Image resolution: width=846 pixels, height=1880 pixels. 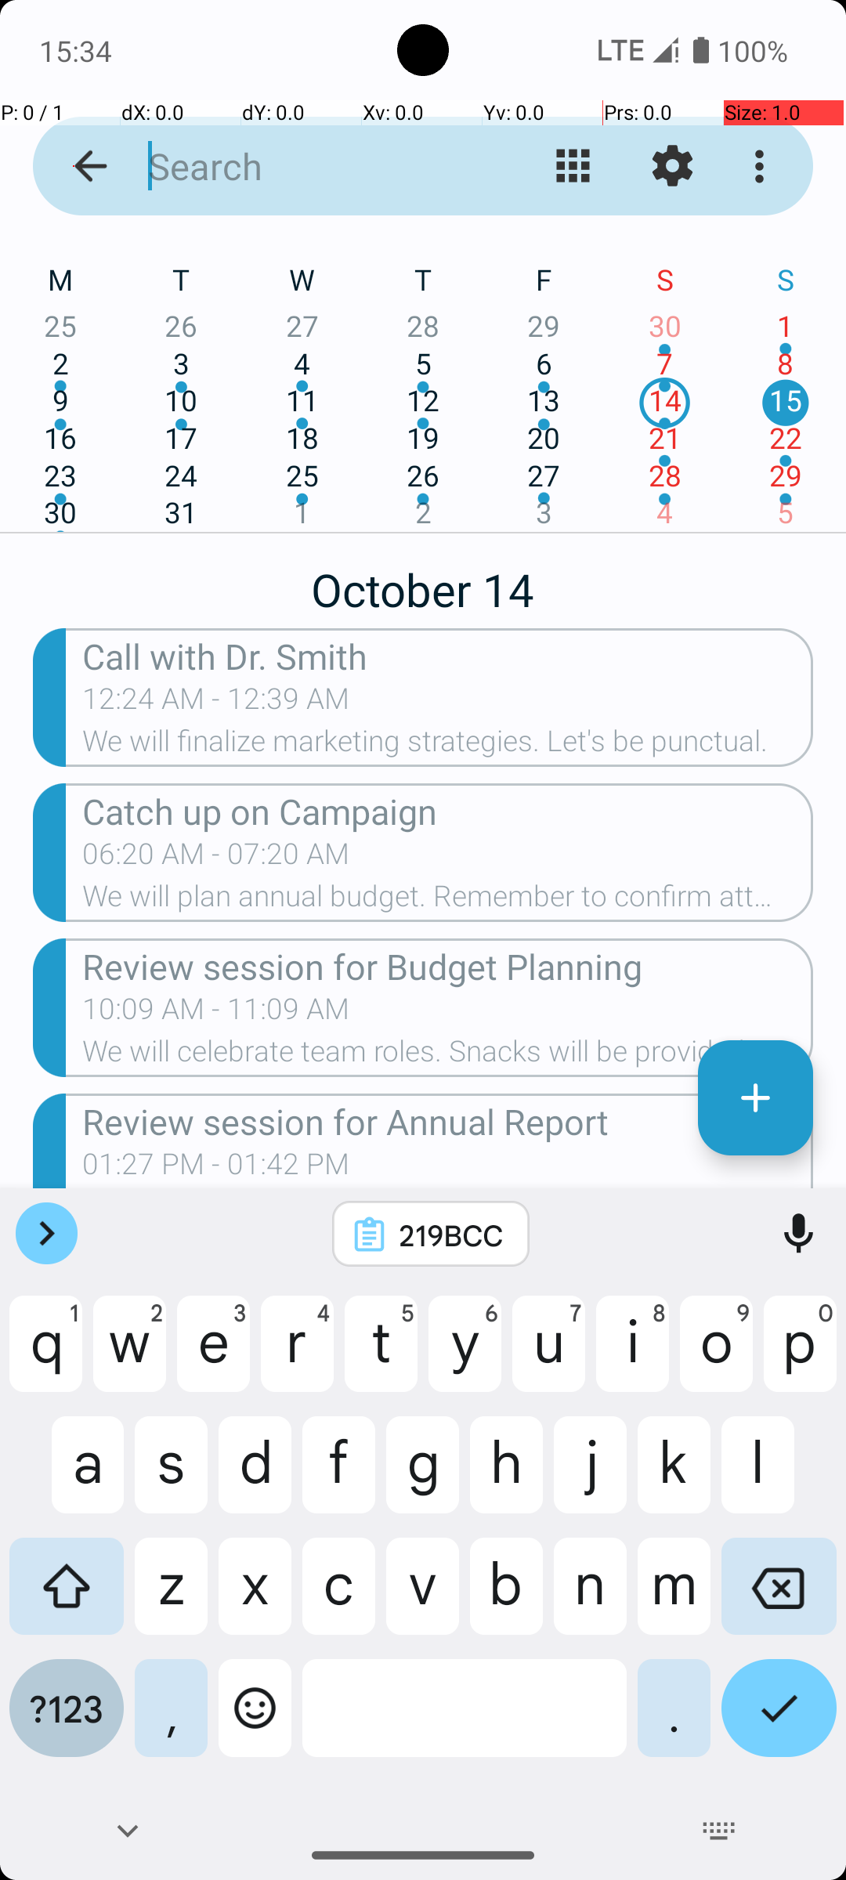 I want to click on We will plan annual budget. Remember to confirm attendance., so click(x=448, y=901).